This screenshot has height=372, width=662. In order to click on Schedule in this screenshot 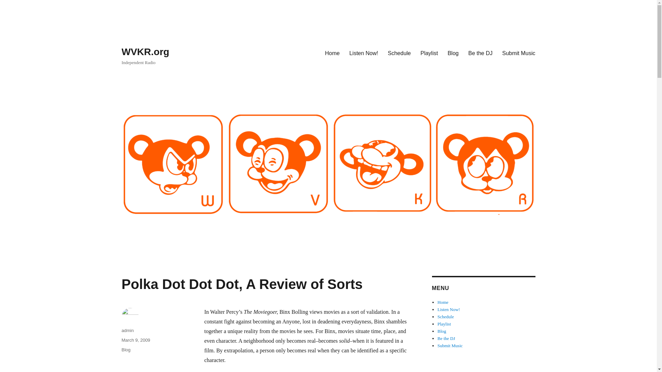, I will do `click(399, 53)`.